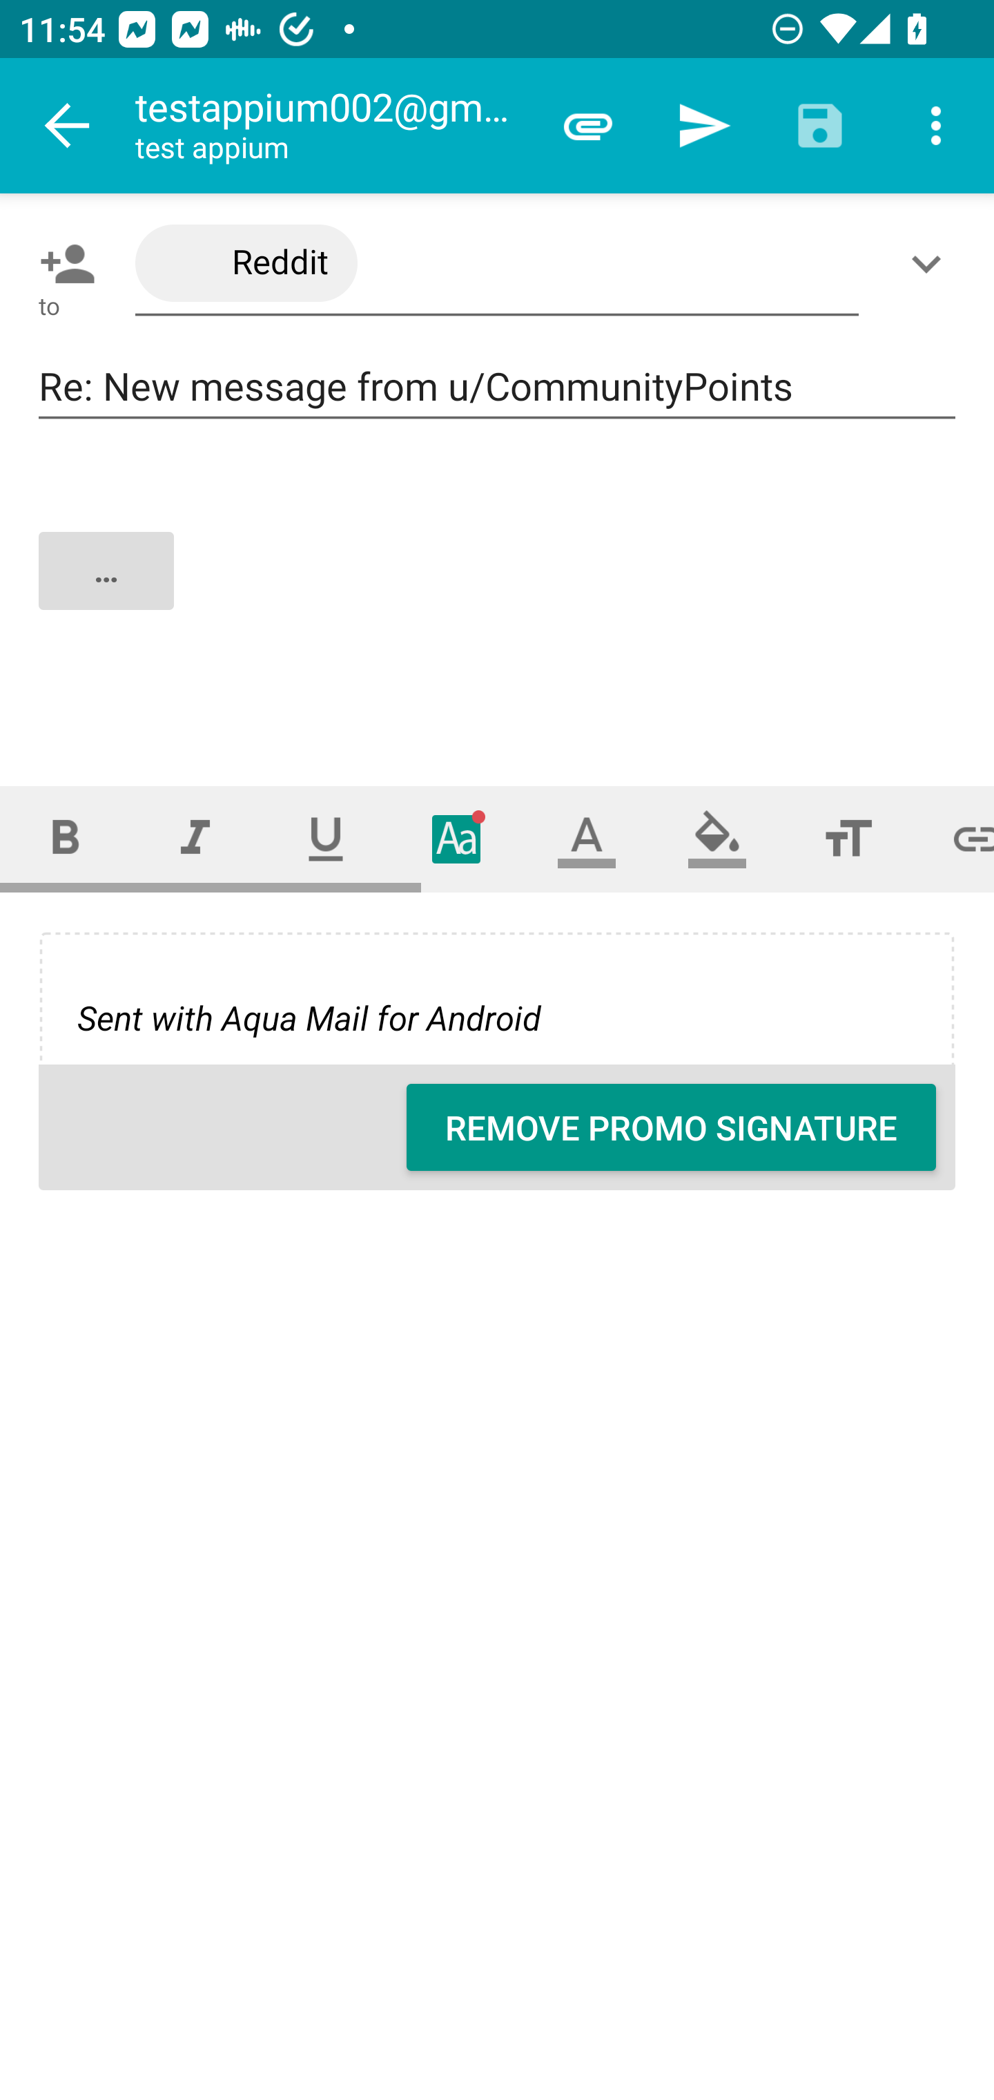  I want to click on Re: New message from u/CommunityPoints, so click(497, 387).